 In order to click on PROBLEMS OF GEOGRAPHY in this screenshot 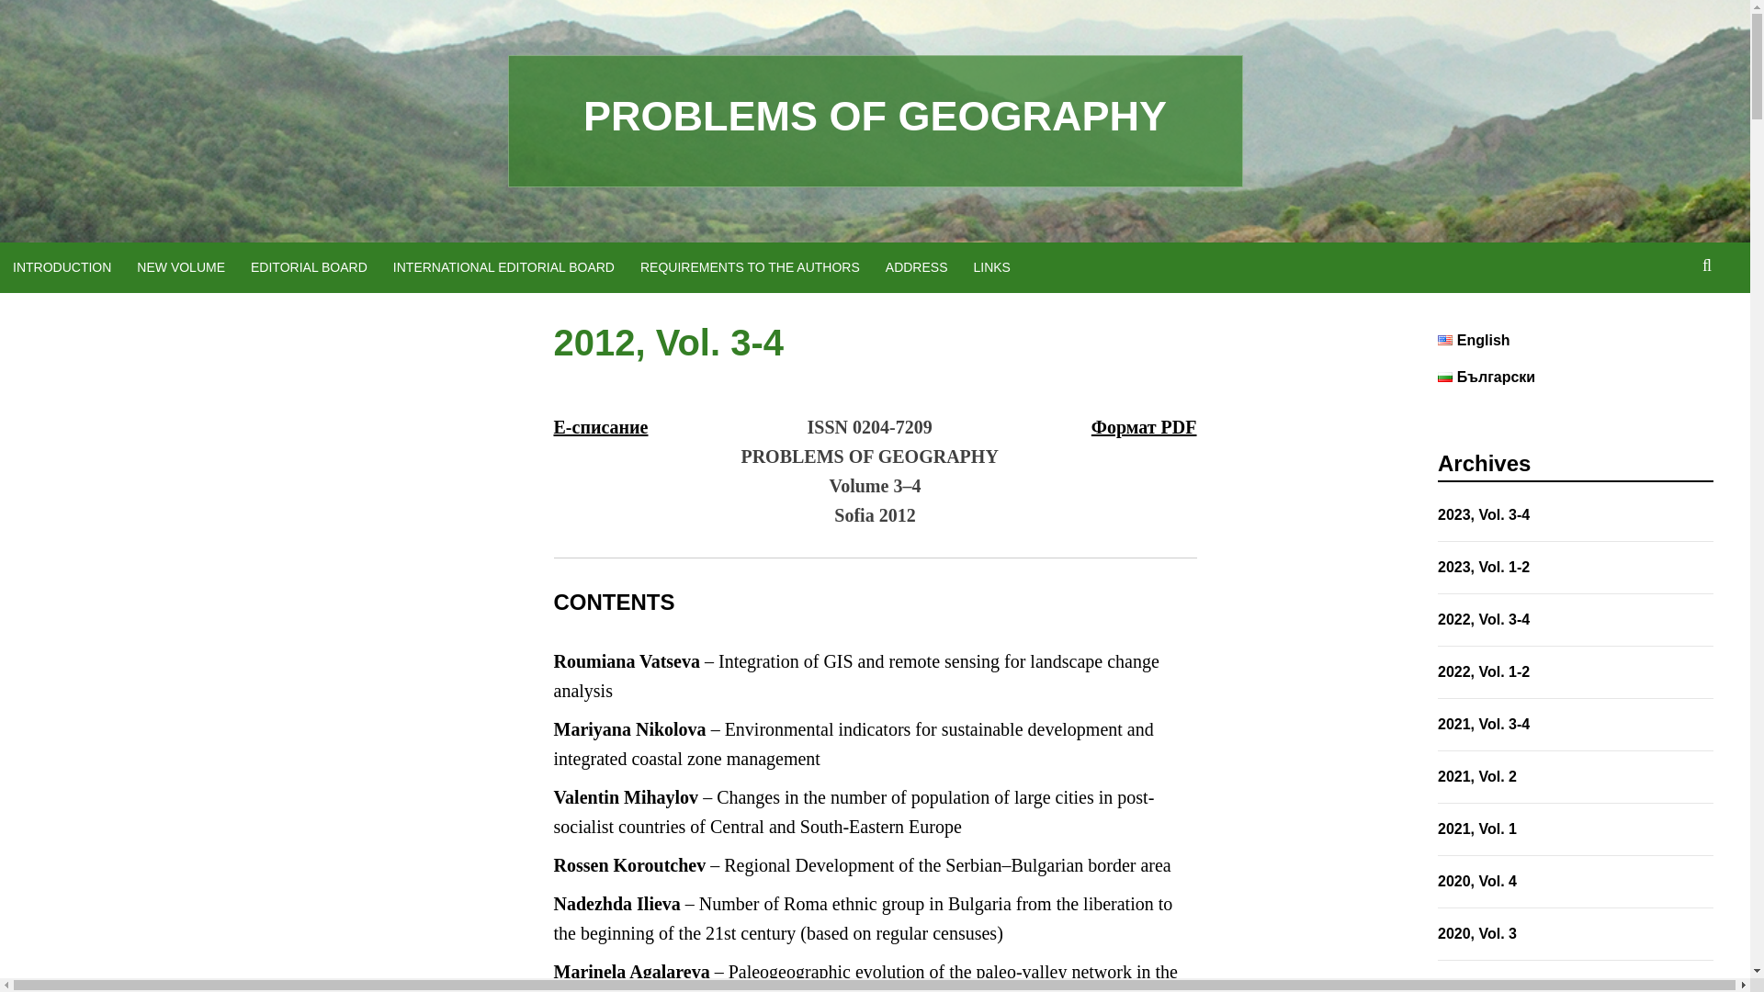, I will do `click(875, 116)`.